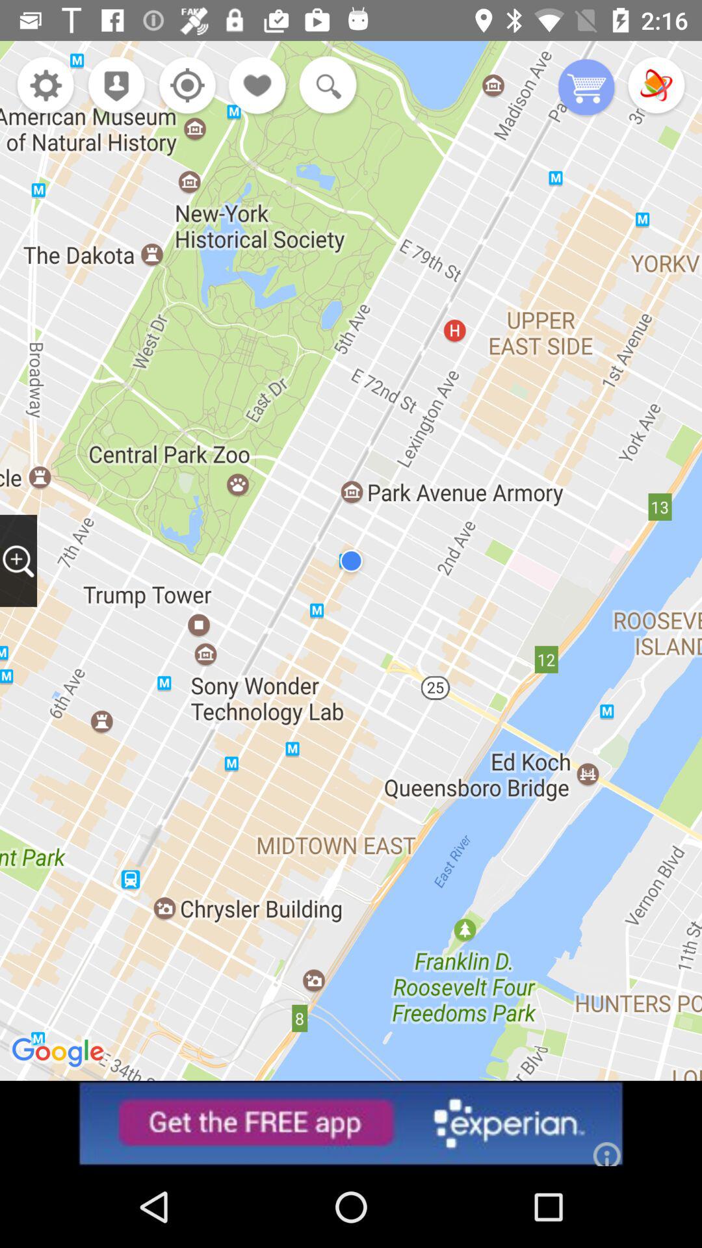 The width and height of the screenshot is (702, 1248). I want to click on pinpoint location, so click(183, 87).